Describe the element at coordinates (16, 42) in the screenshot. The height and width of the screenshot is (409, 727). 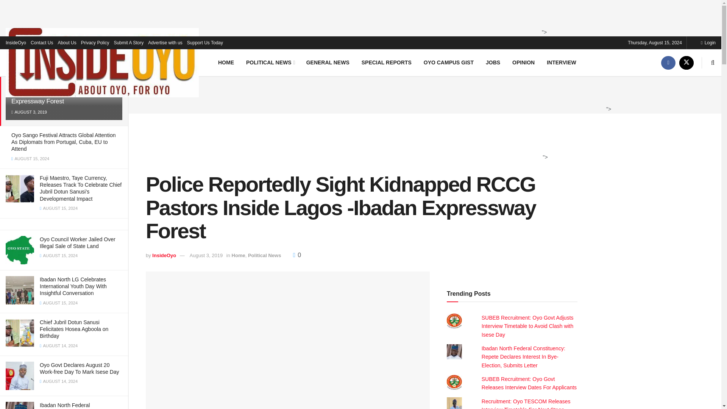
I see `InsideOyo` at that location.